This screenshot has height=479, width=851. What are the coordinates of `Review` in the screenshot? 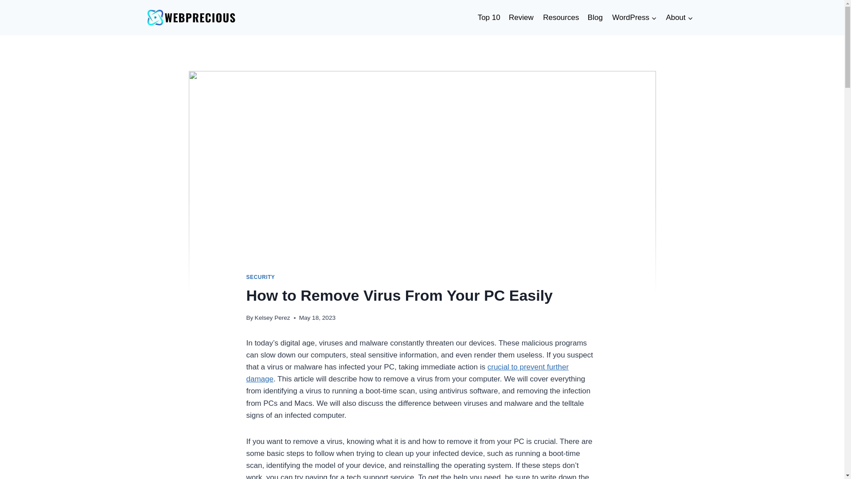 It's located at (521, 18).